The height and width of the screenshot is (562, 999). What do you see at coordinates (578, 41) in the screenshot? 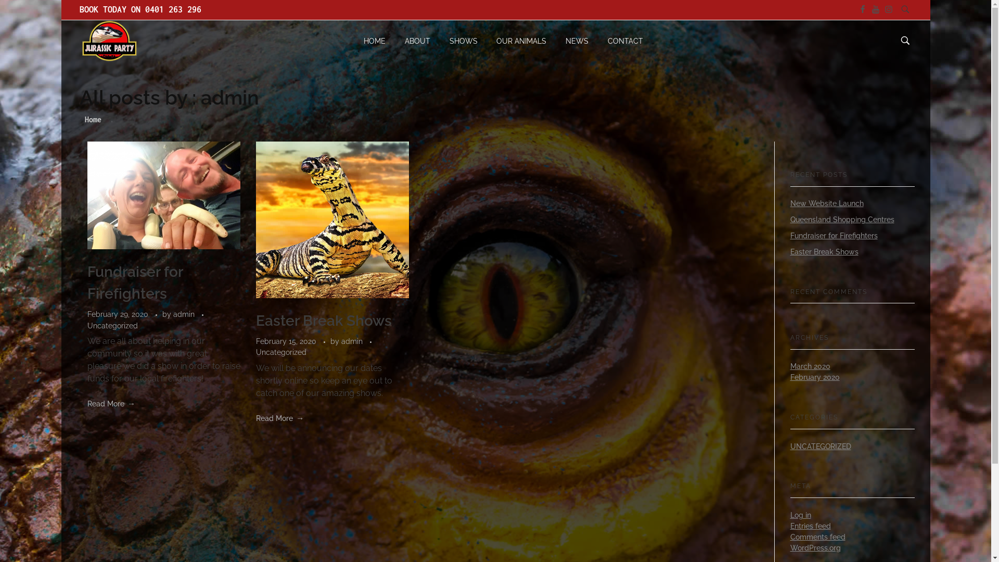
I see `NEWS` at bounding box center [578, 41].